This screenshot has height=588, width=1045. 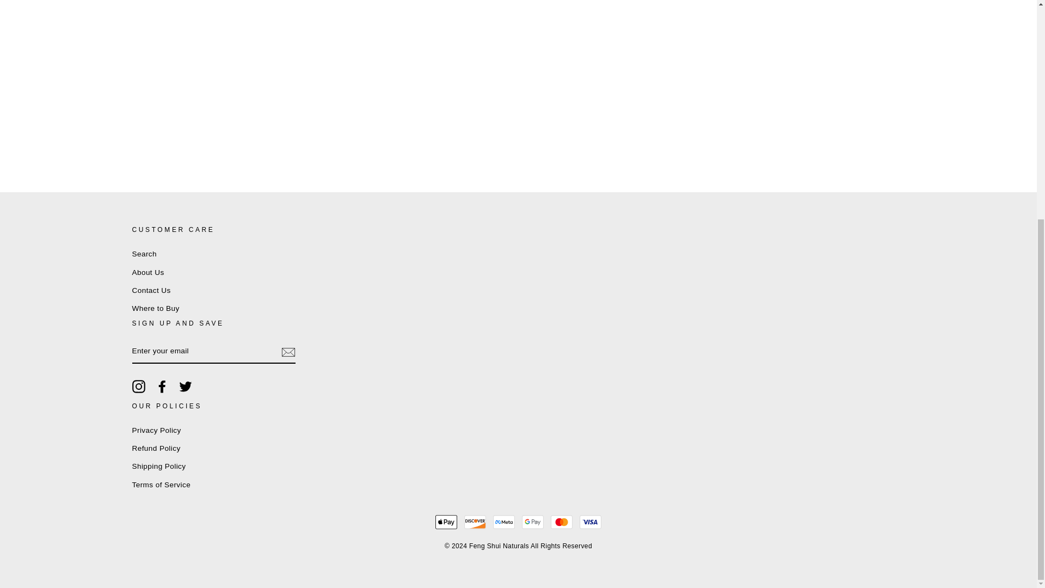 I want to click on Discover, so click(x=475, y=522).